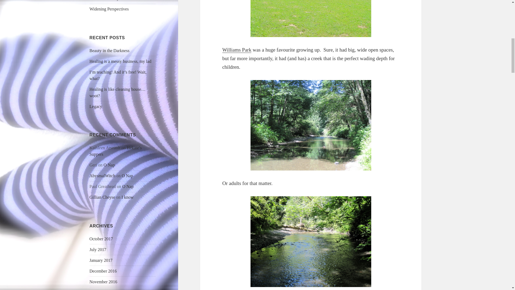  Describe the element at coordinates (311, 242) in the screenshot. I see `1007 will-creek with me in it` at that location.